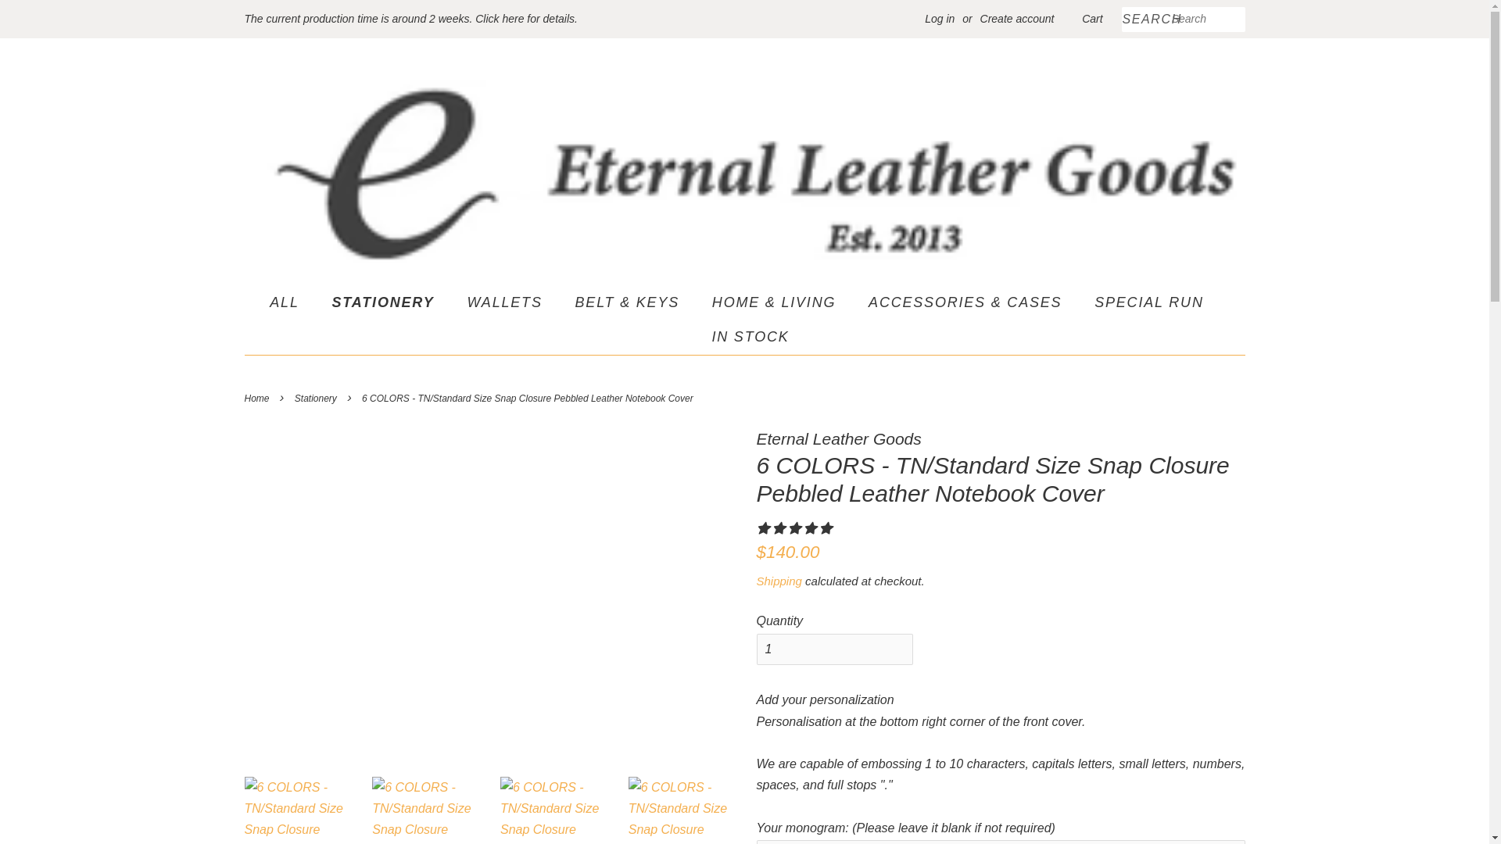 The height and width of the screenshot is (844, 1501). Describe the element at coordinates (258, 399) in the screenshot. I see `Back to the frontpage` at that location.